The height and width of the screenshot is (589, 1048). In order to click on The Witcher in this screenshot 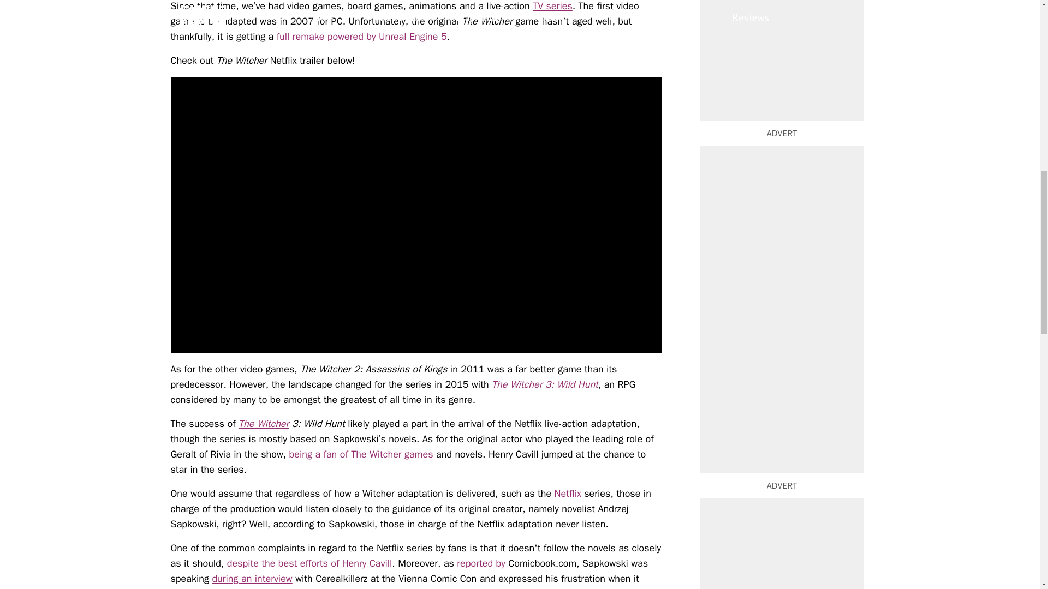, I will do `click(264, 423)`.